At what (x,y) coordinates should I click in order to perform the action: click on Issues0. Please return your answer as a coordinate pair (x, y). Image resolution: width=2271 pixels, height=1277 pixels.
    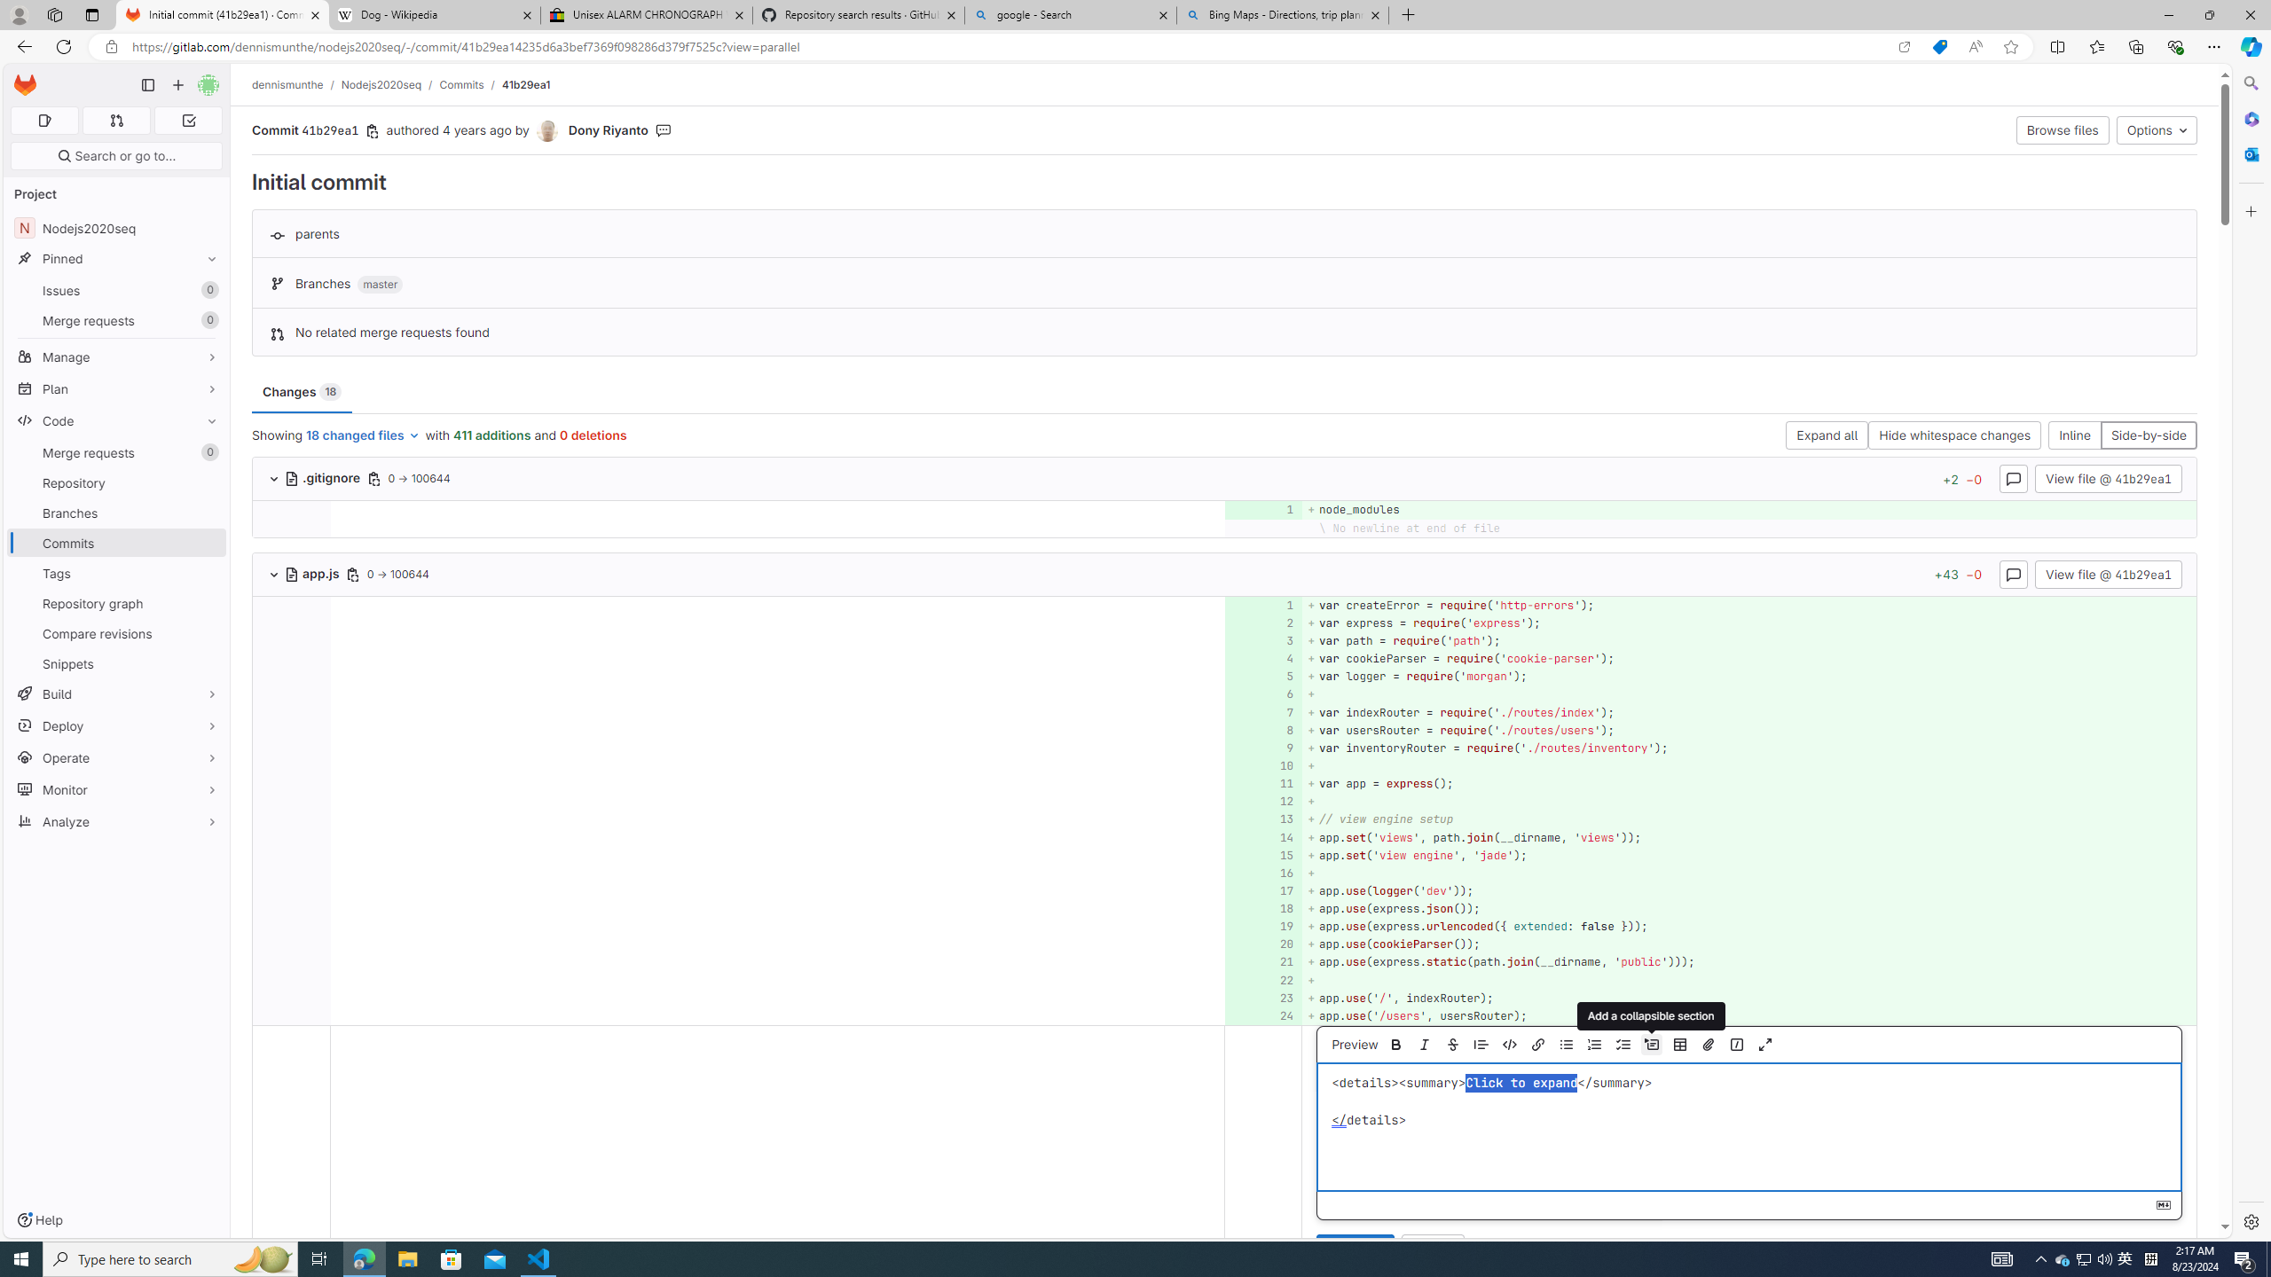
    Looking at the image, I should click on (117, 291).